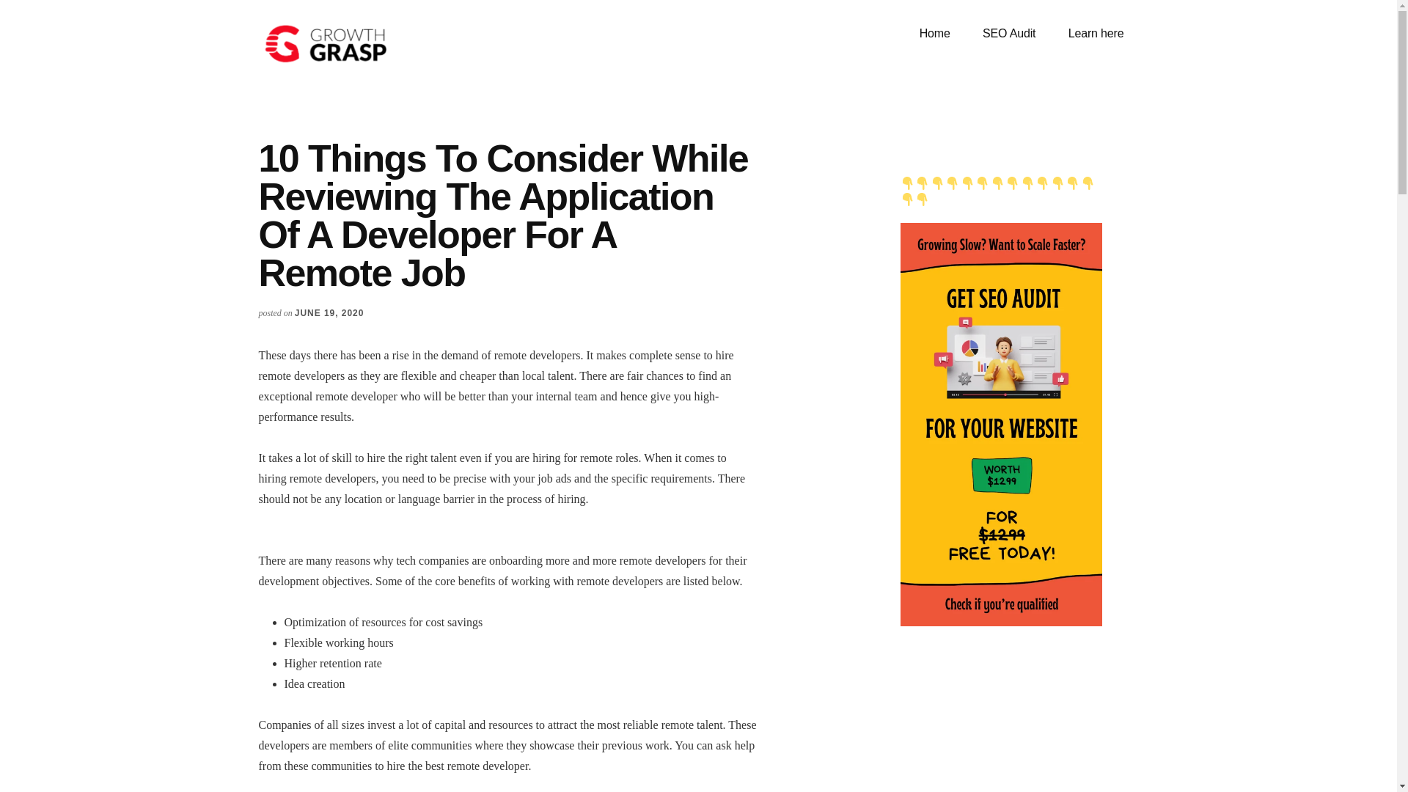  What do you see at coordinates (368, 44) in the screenshot?
I see `Growth Grasp` at bounding box center [368, 44].